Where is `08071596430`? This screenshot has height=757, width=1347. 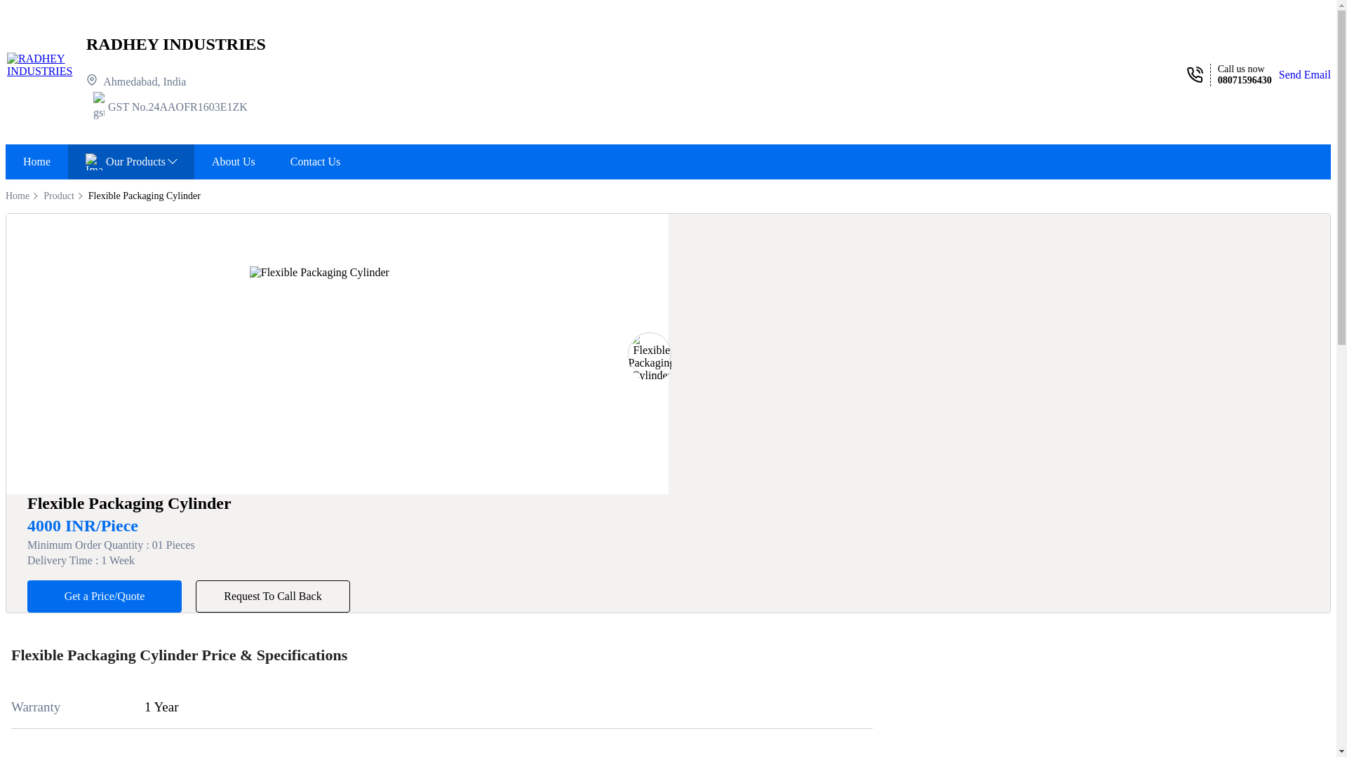
08071596430 is located at coordinates (1245, 80).